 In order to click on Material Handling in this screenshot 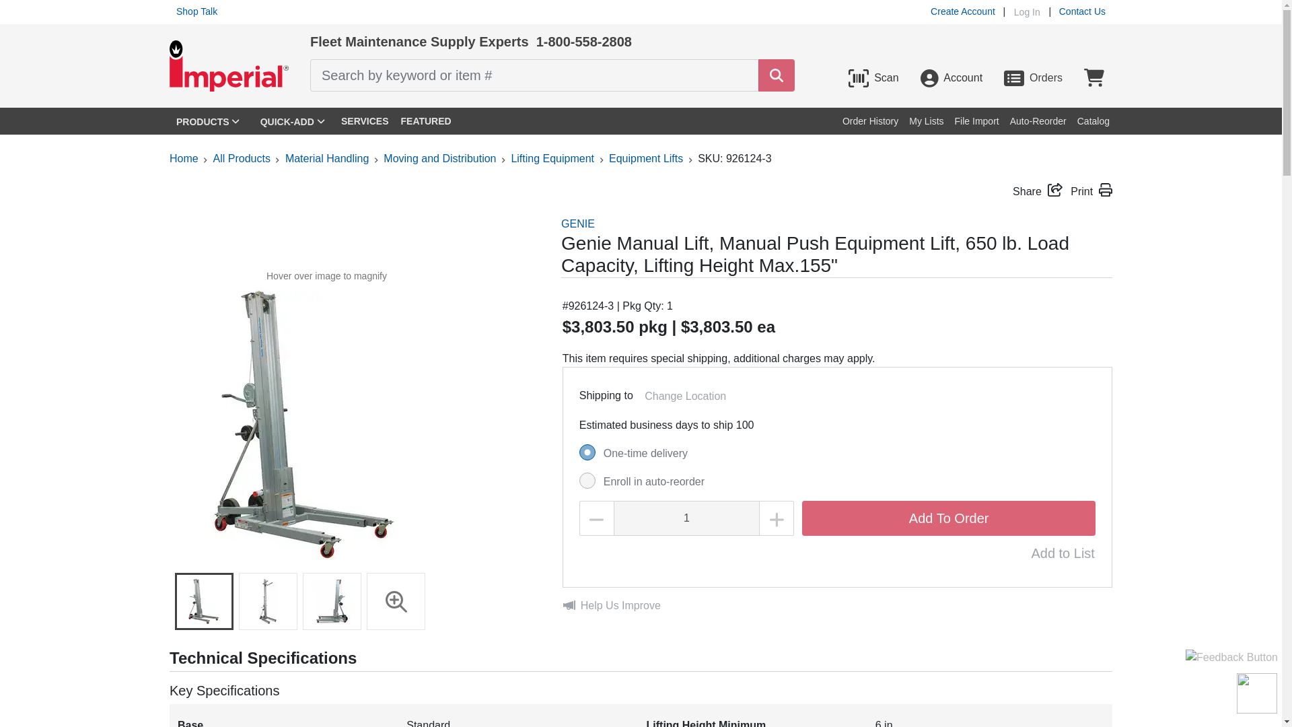, I will do `click(327, 158)`.